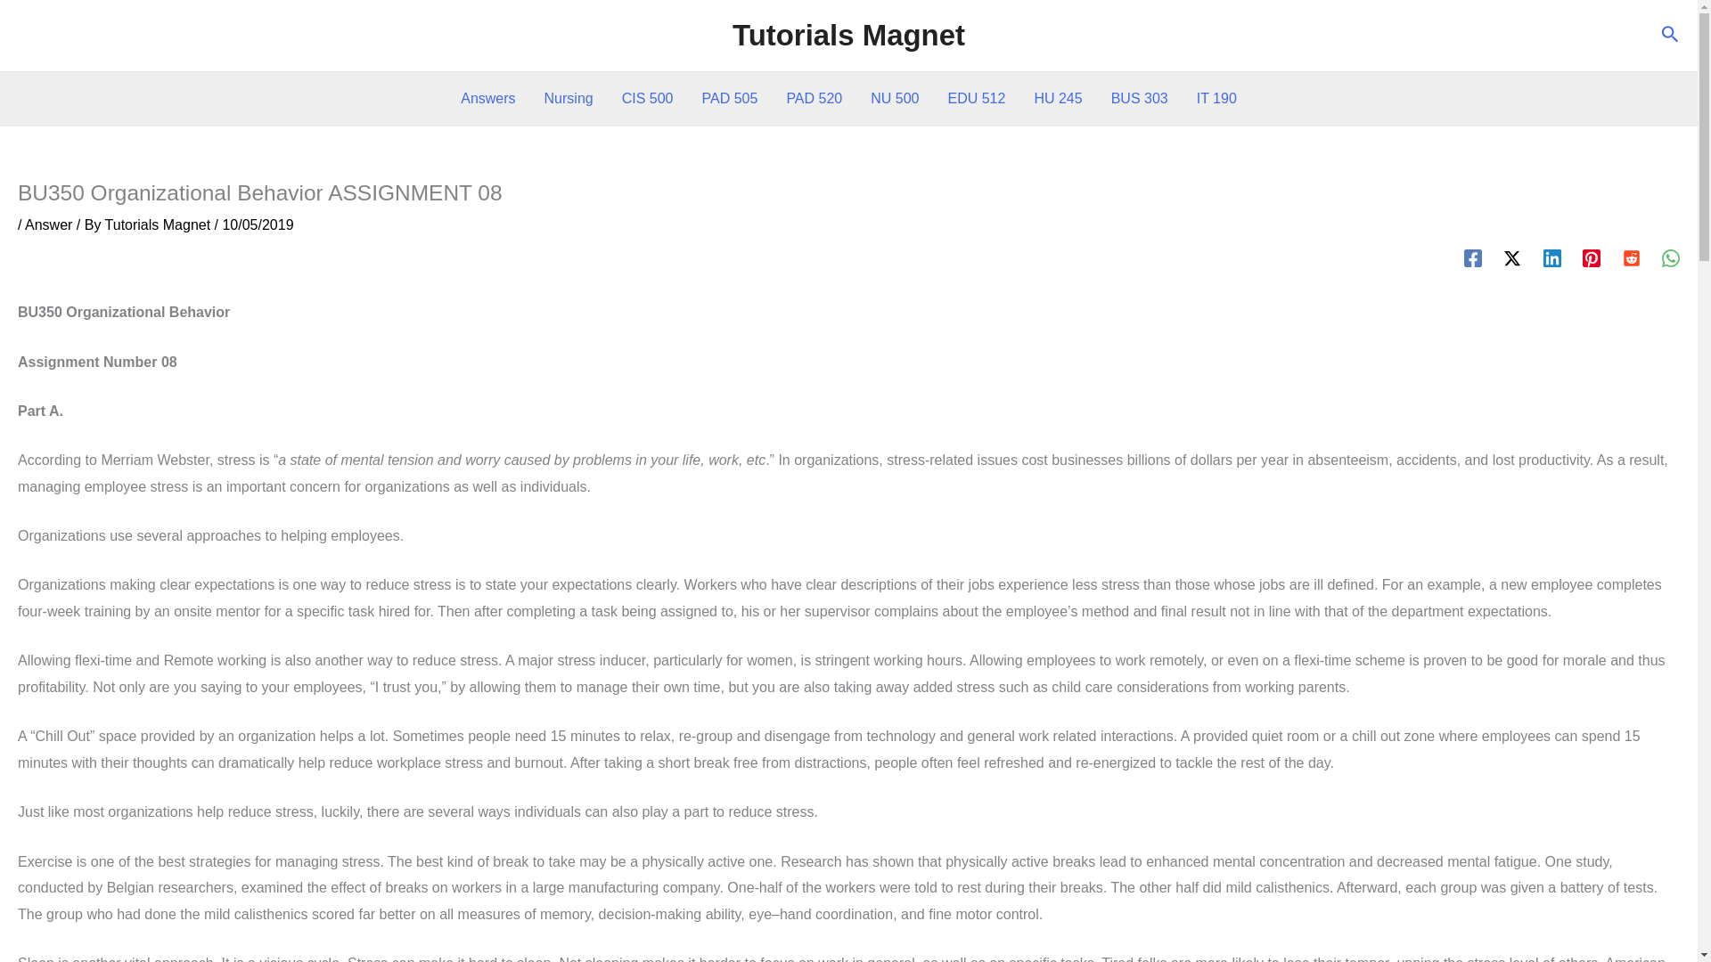 The image size is (1711, 962). What do you see at coordinates (48, 224) in the screenshot?
I see `Answer` at bounding box center [48, 224].